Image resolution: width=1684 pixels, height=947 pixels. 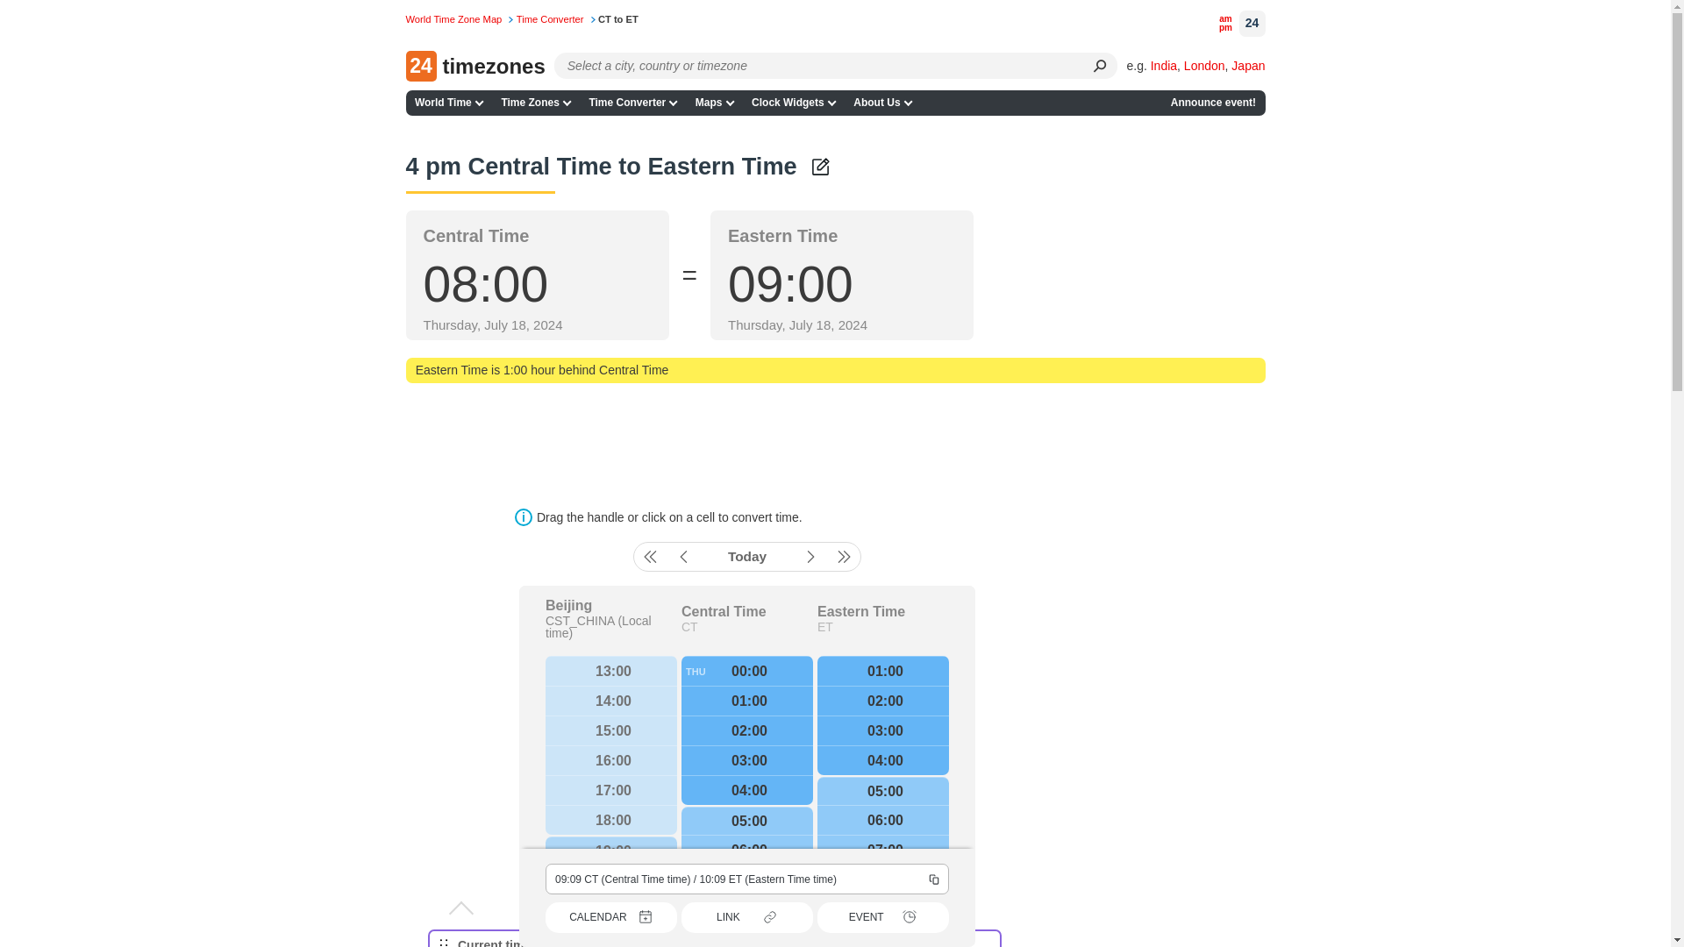 I want to click on 24TimeZones.com, so click(x=475, y=66).